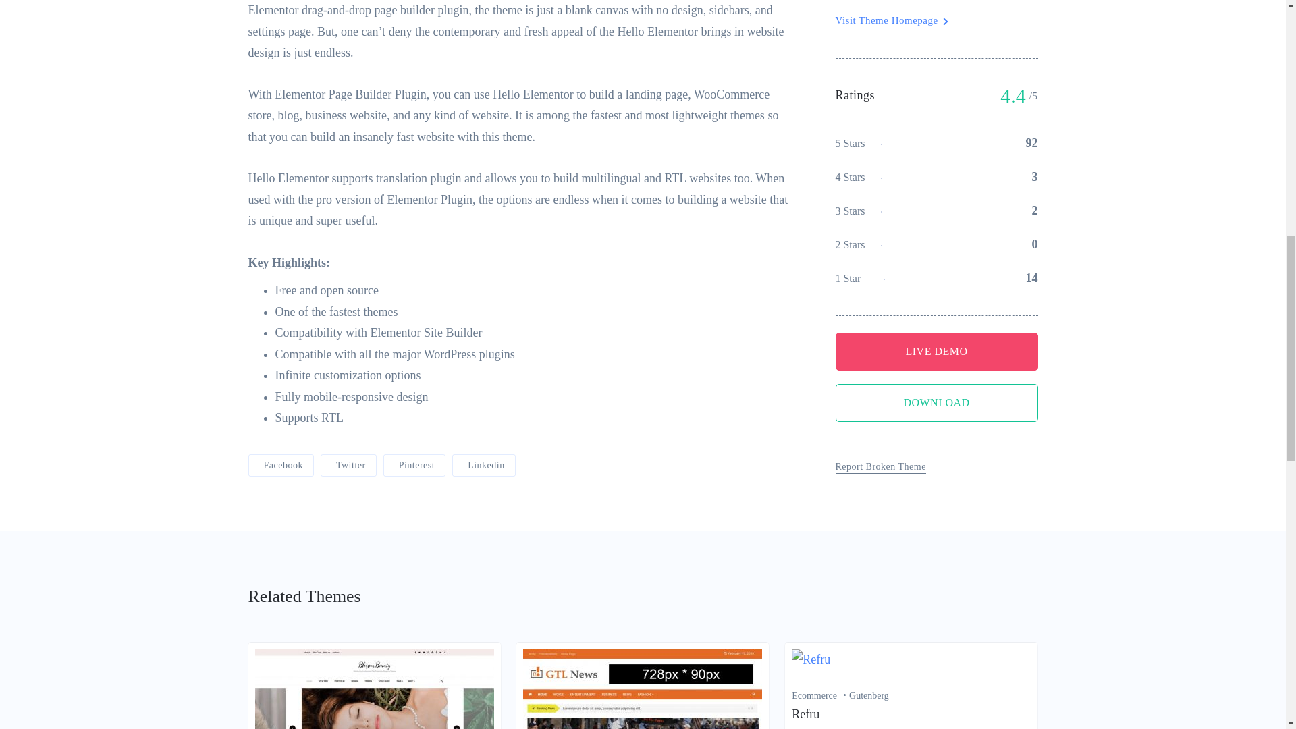 This screenshot has width=1296, height=729. Describe the element at coordinates (820, 695) in the screenshot. I see `Ecommerce` at that location.